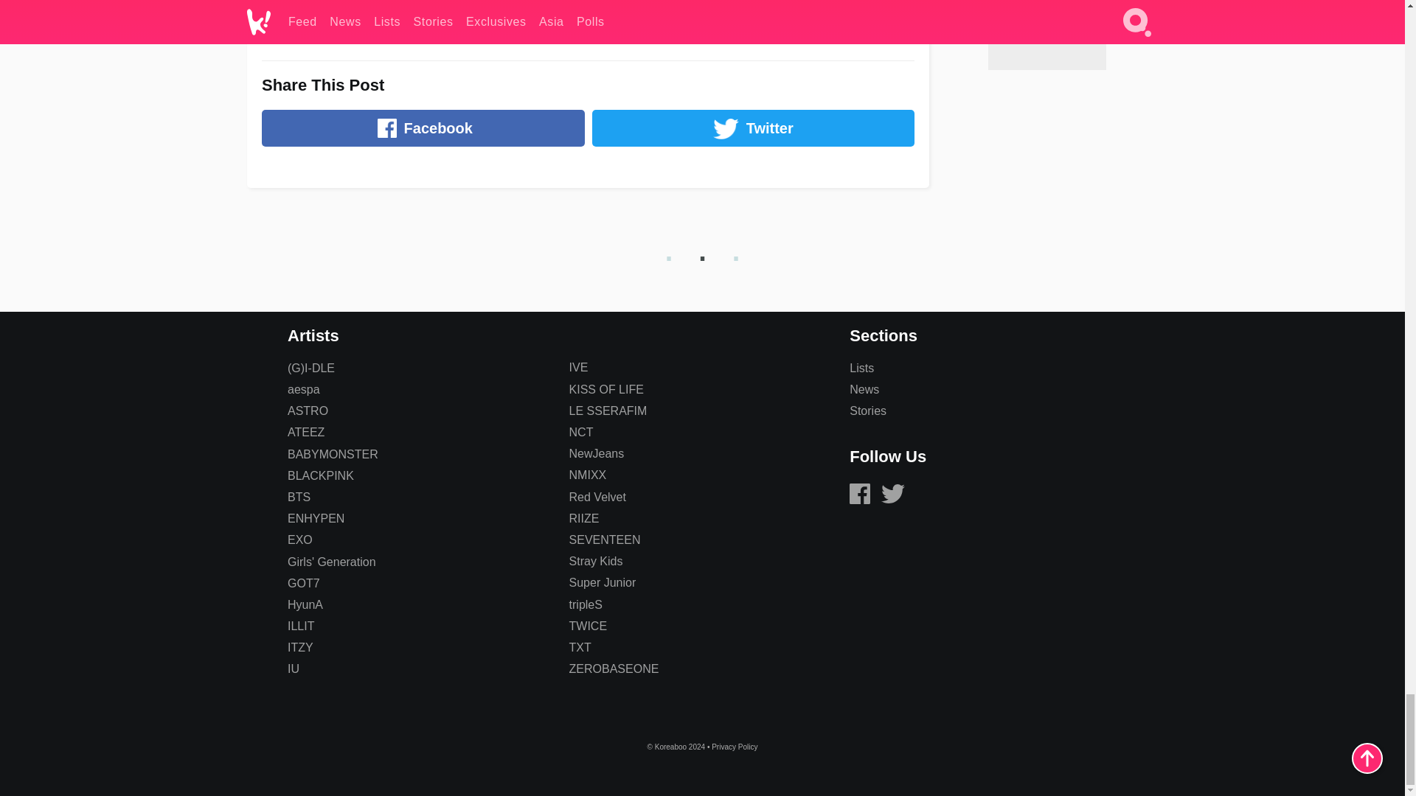 This screenshot has height=796, width=1416. What do you see at coordinates (298, 497) in the screenshot?
I see `BTS` at bounding box center [298, 497].